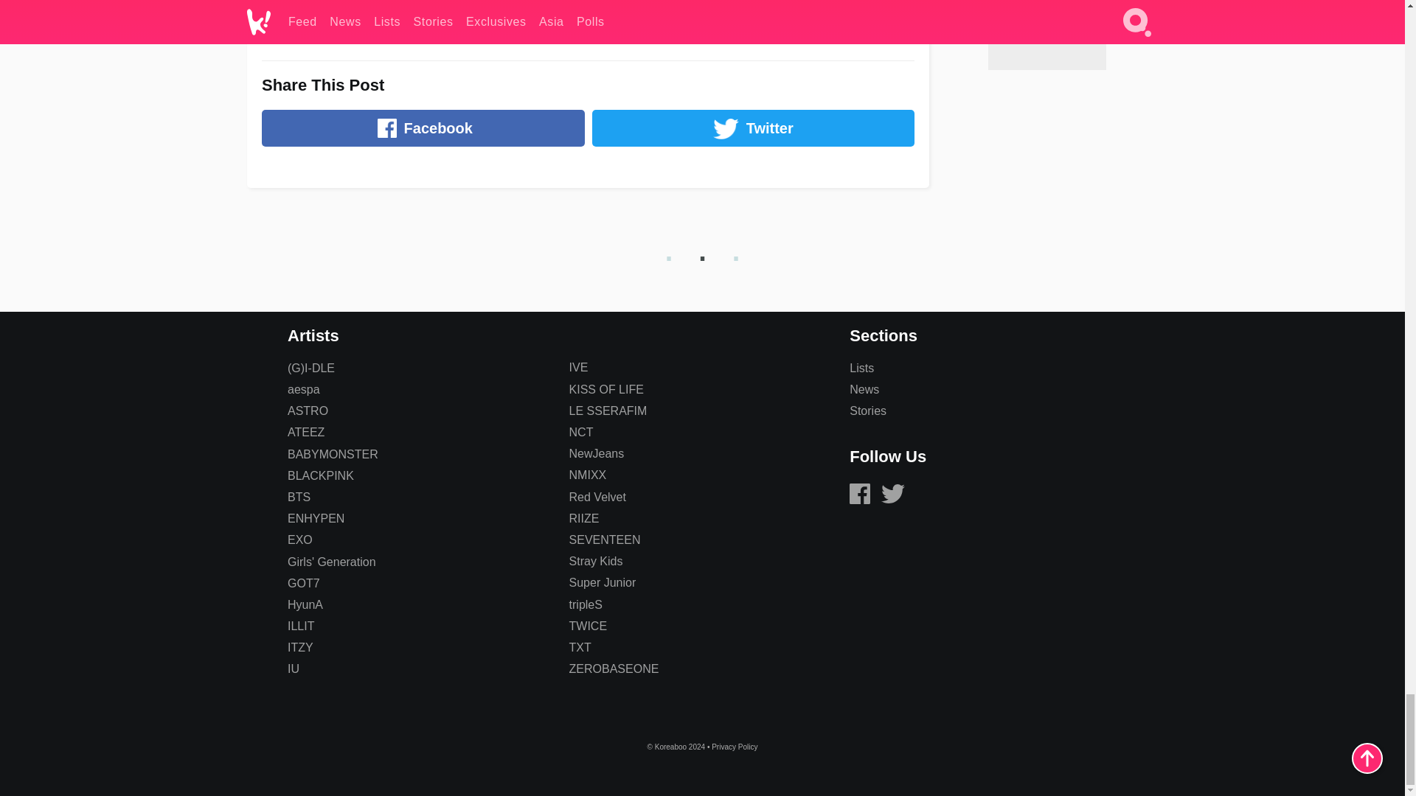 This screenshot has height=796, width=1416. What do you see at coordinates (298, 497) in the screenshot?
I see `BTS` at bounding box center [298, 497].